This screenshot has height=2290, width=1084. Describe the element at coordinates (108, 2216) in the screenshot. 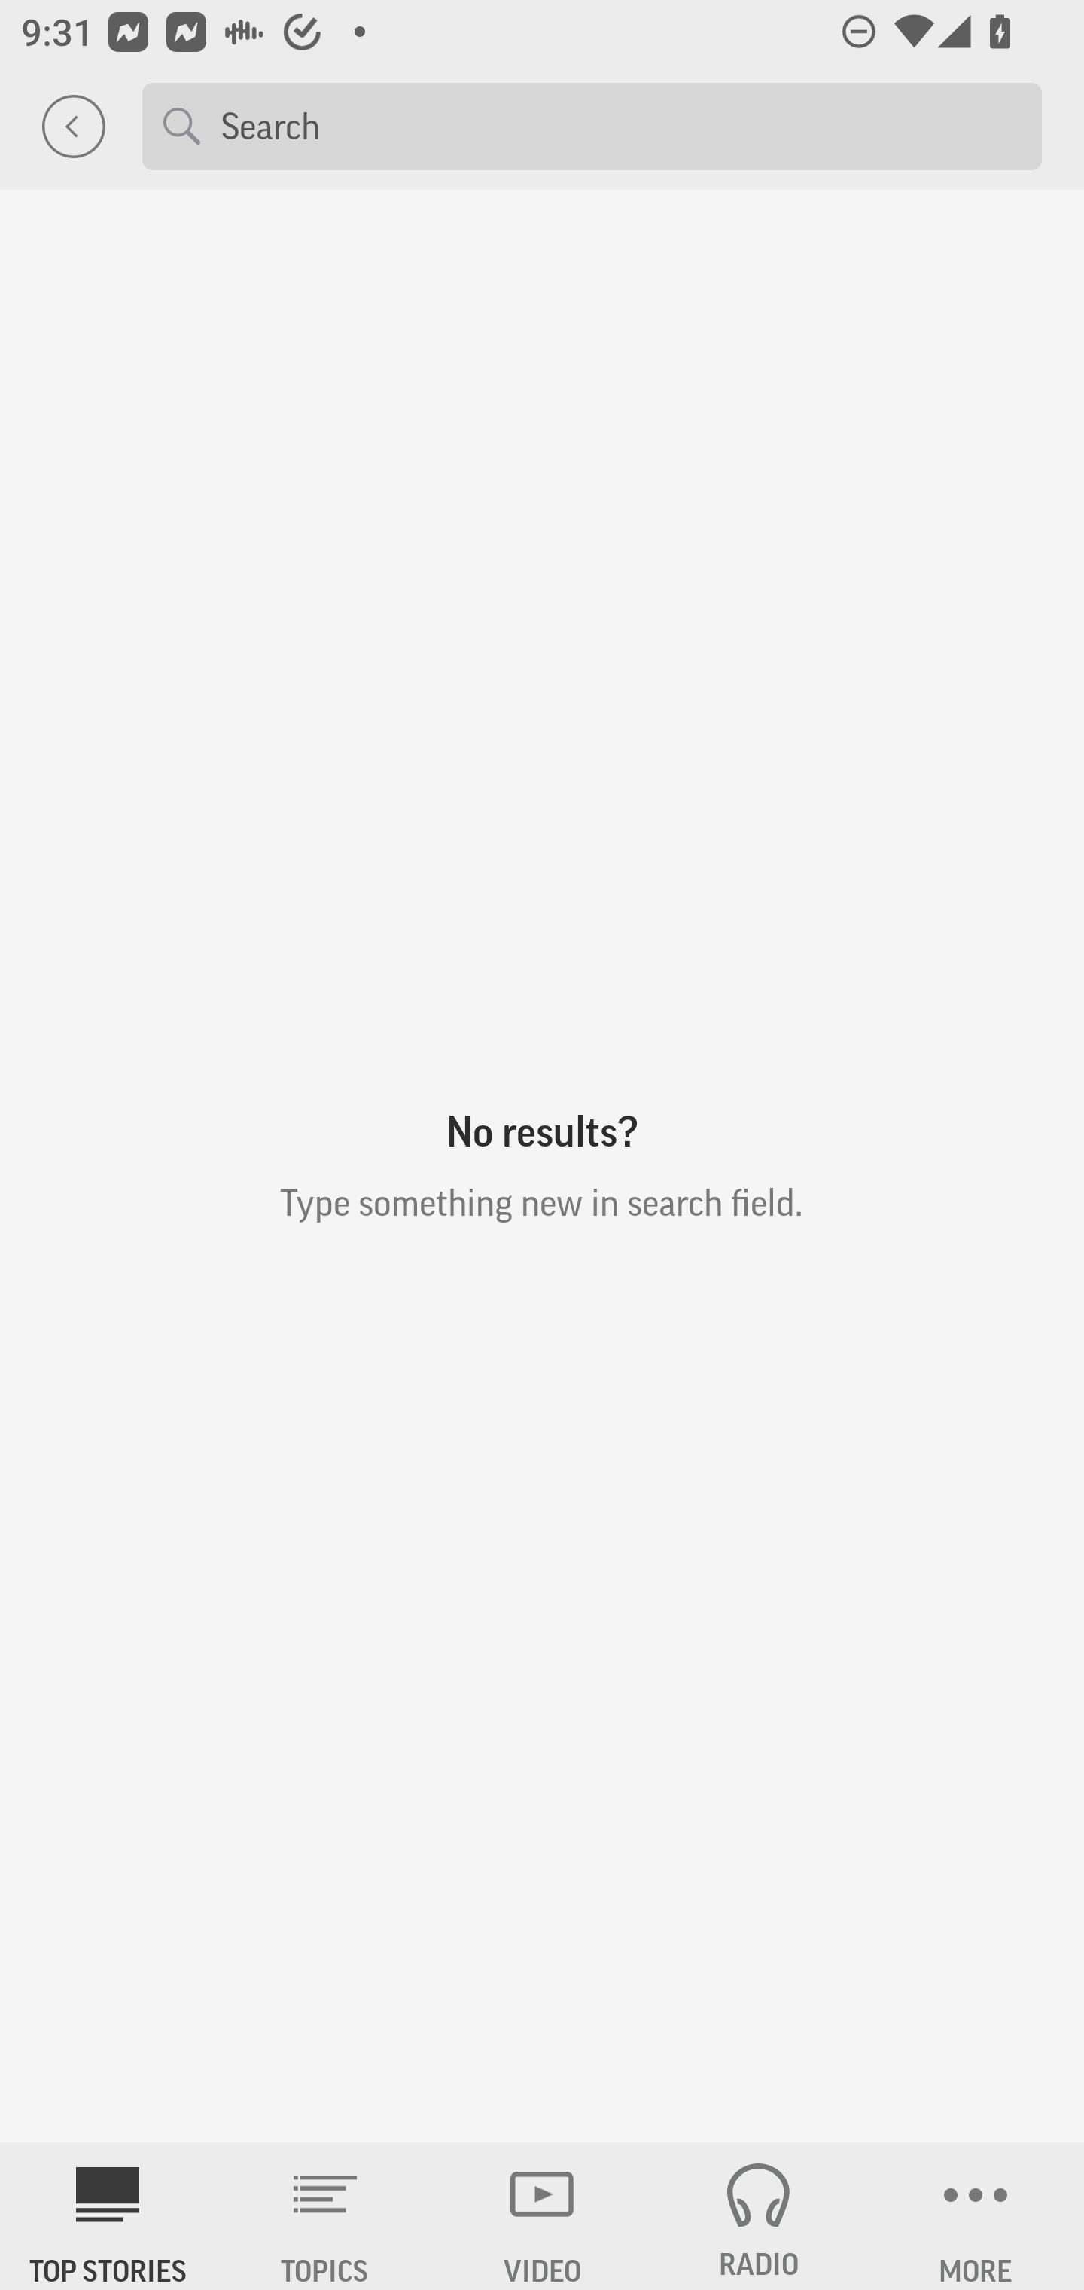

I see `AP News TOP STORIES` at that location.